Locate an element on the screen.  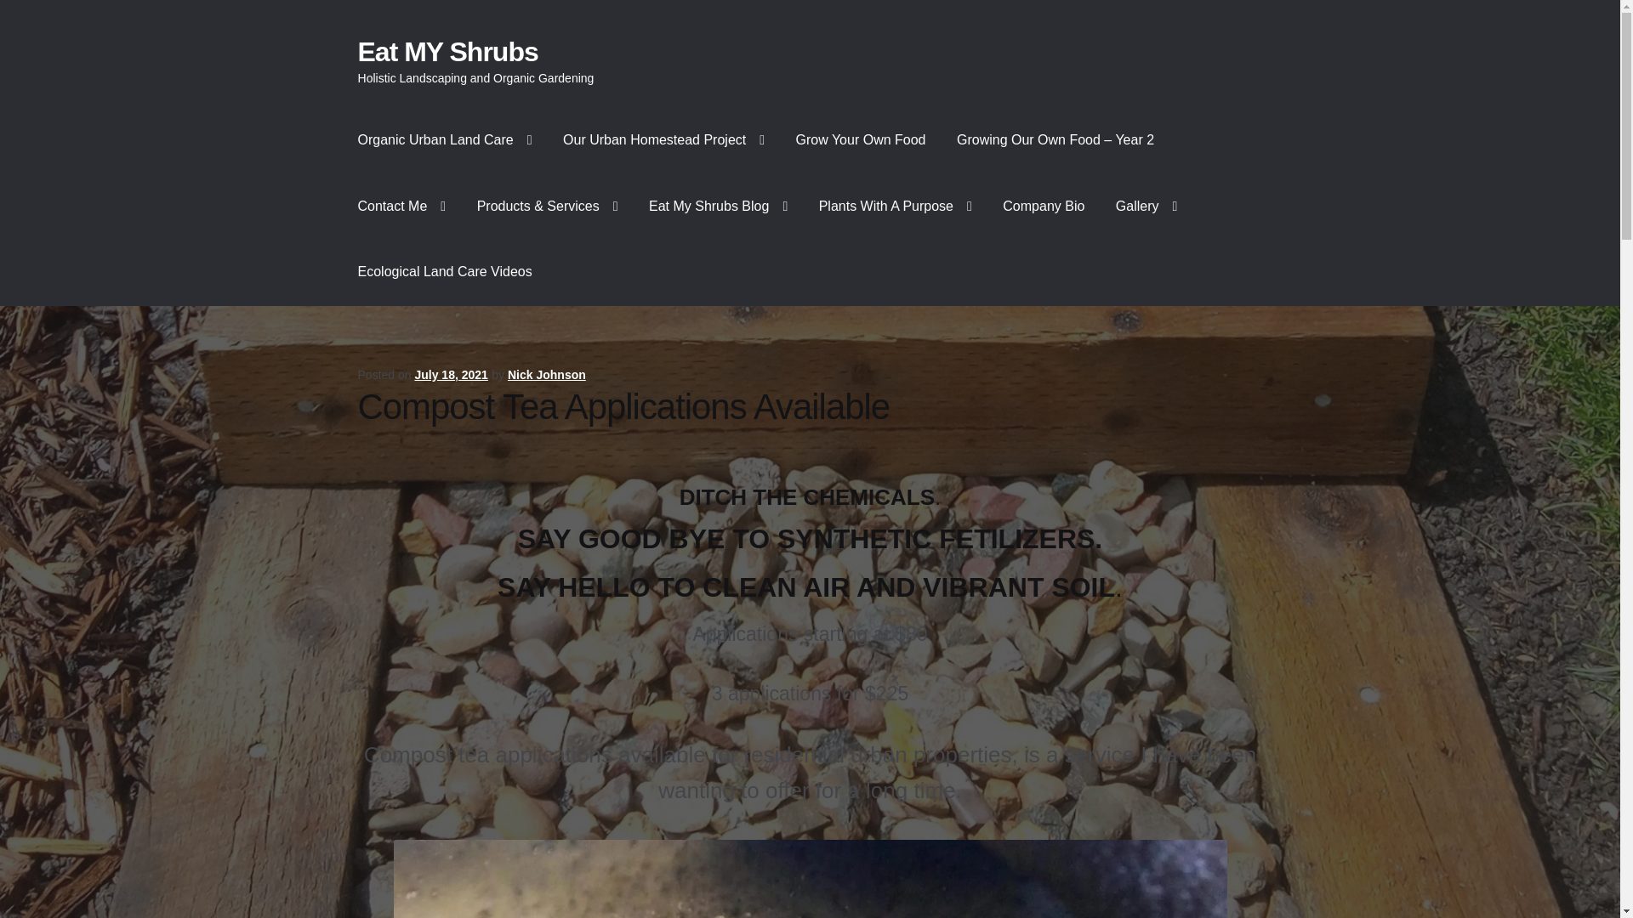
Organic Urban Land Care Redesign is located at coordinates (663, 140).